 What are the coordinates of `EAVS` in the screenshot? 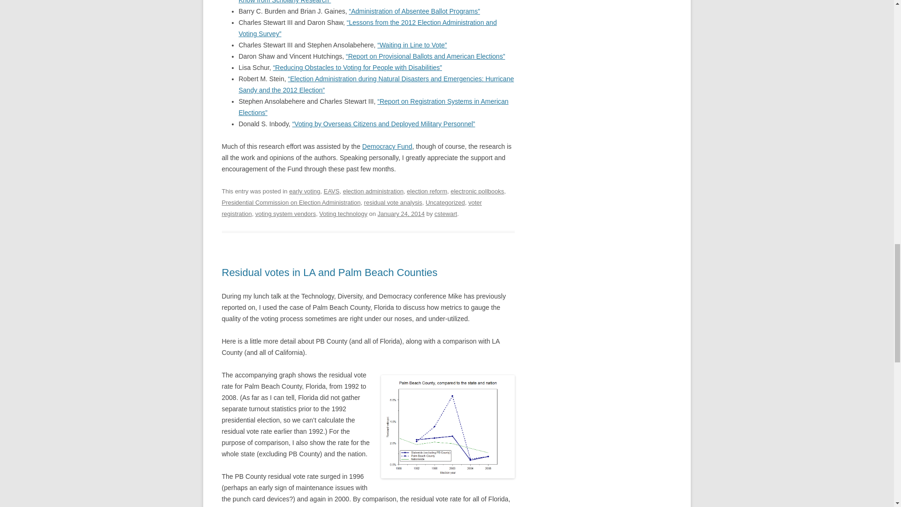 It's located at (331, 191).